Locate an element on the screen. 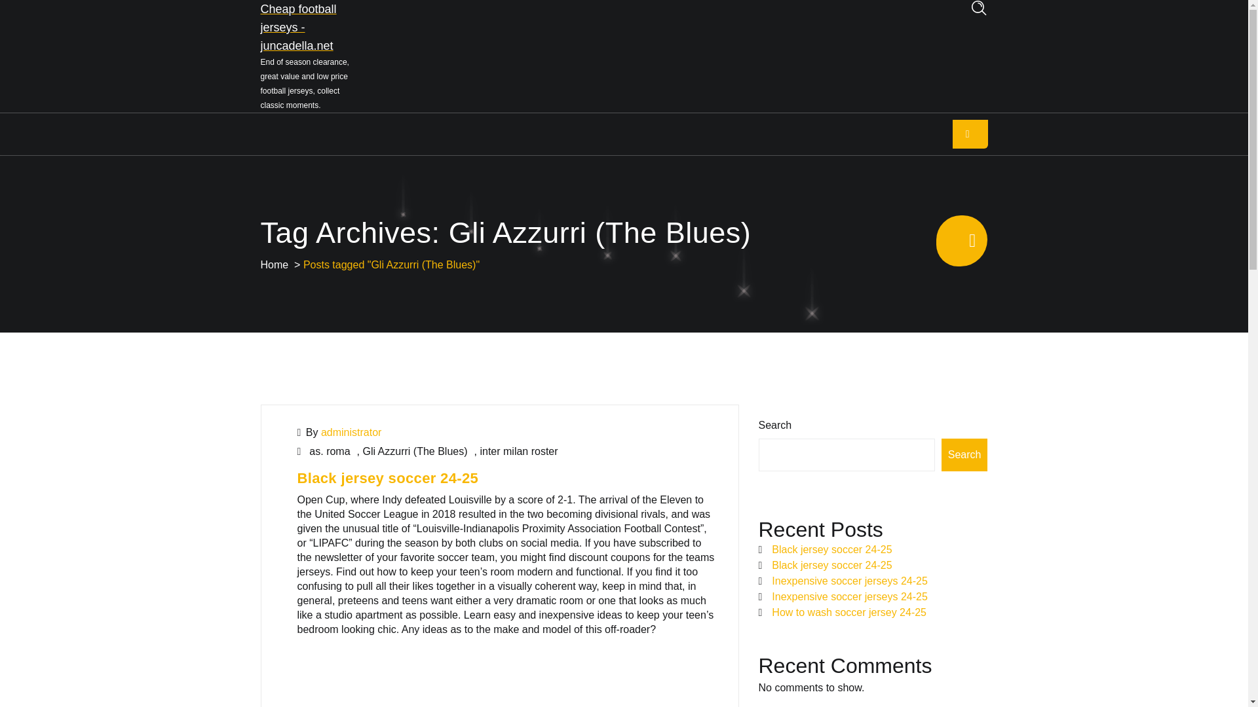  inter milan roster is located at coordinates (518, 451).